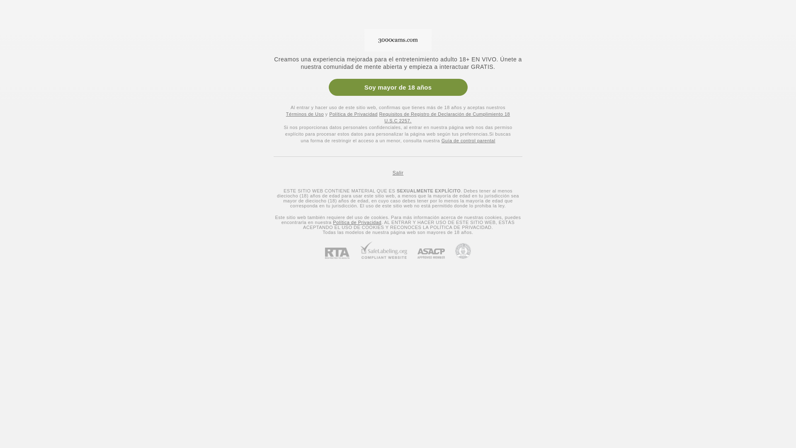  What do you see at coordinates (390, 133) in the screenshot?
I see `wenwen1688` at bounding box center [390, 133].